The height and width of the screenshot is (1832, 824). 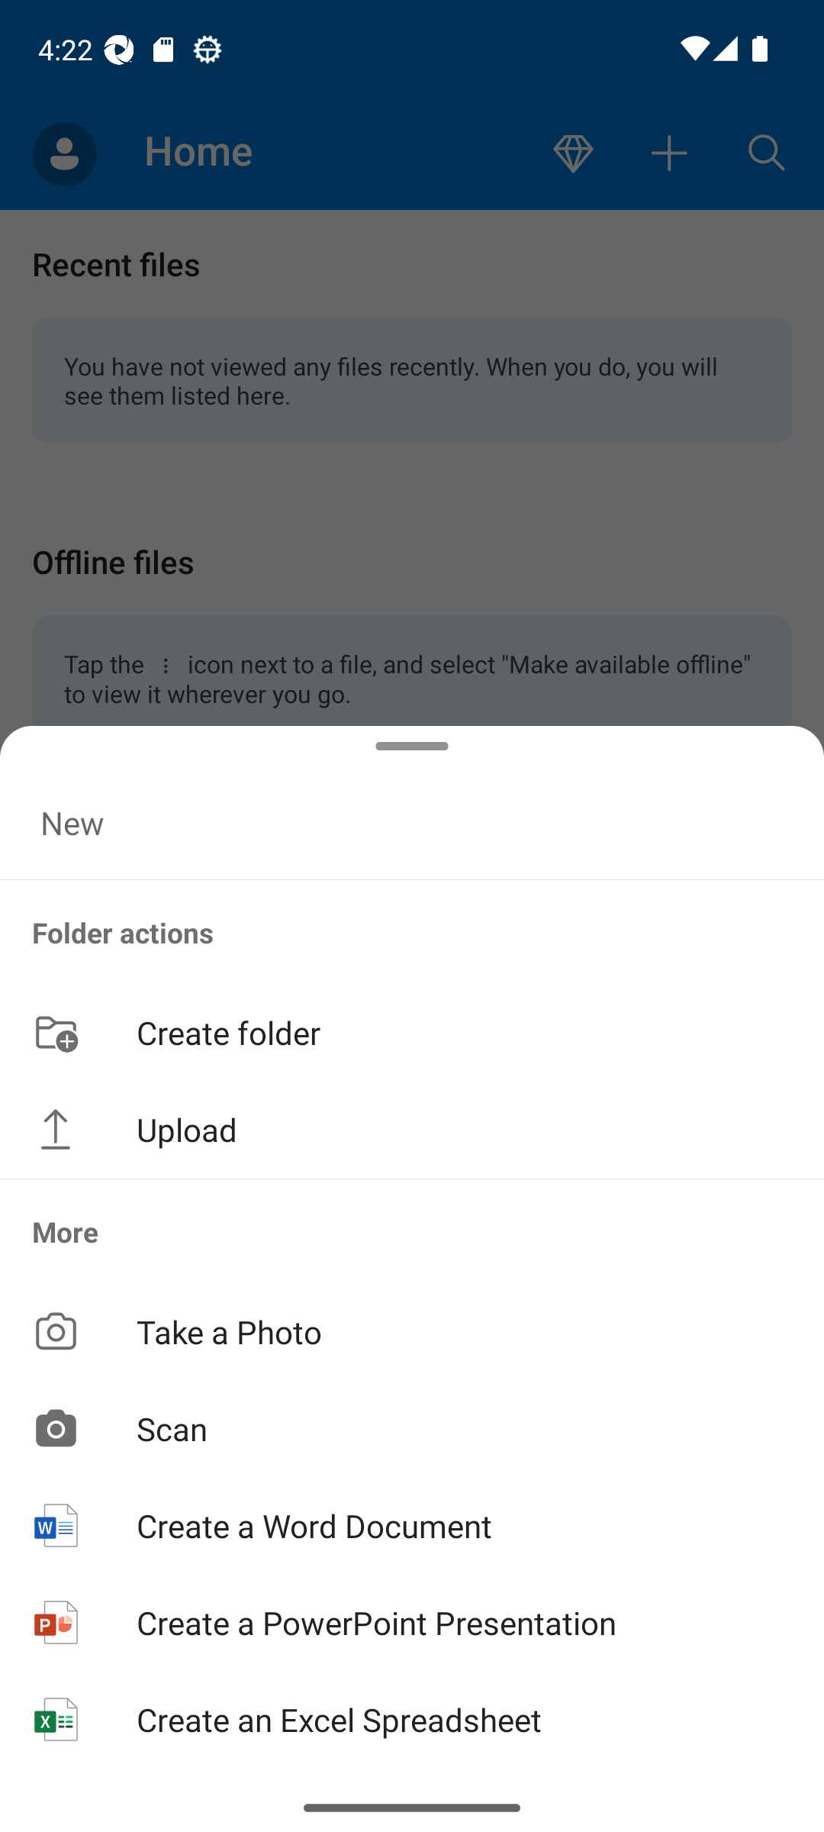 What do you see at coordinates (412, 1032) in the screenshot?
I see `Create folder button Create folder` at bounding box center [412, 1032].